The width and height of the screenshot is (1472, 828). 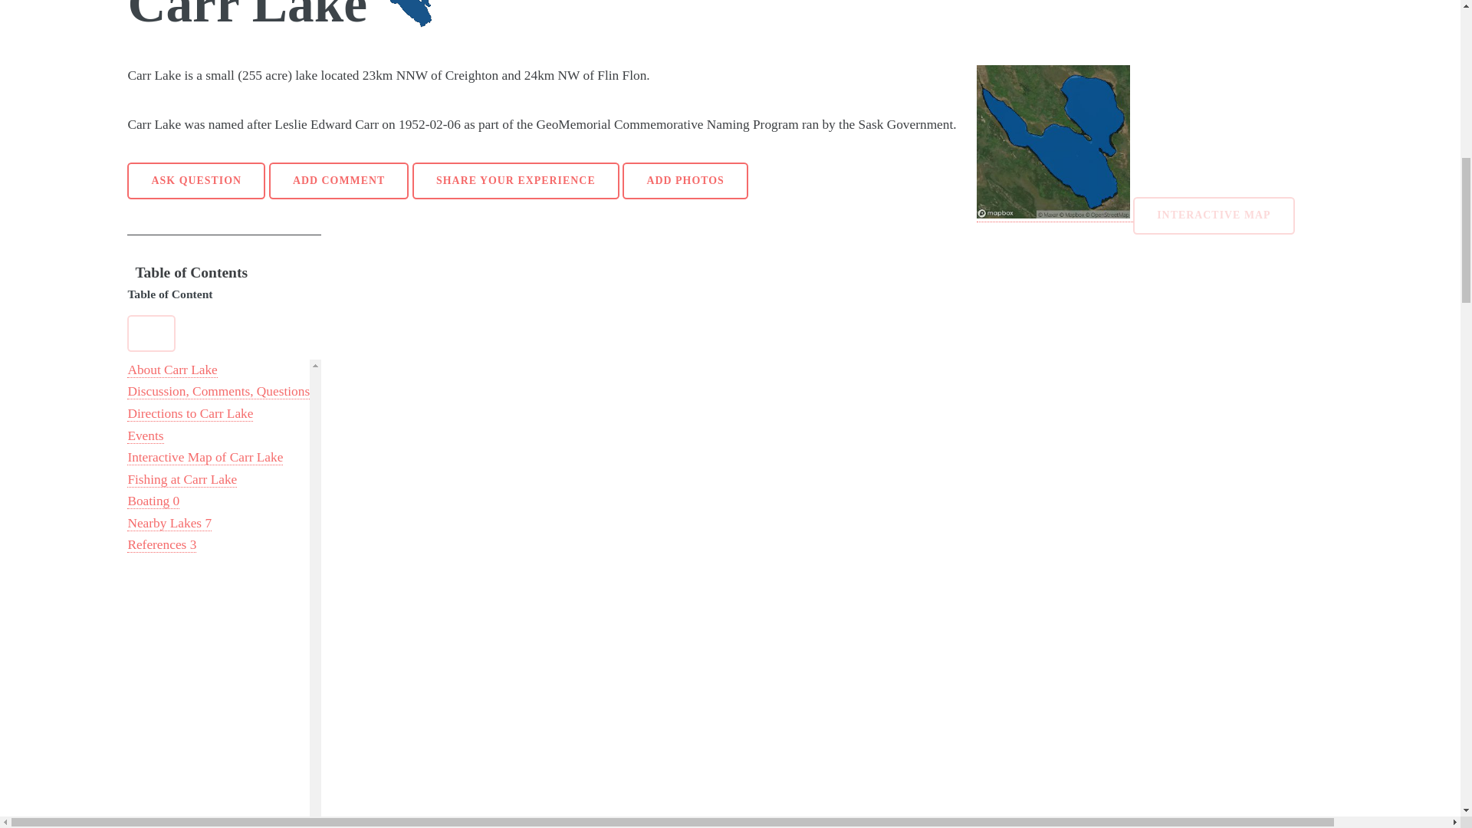 I want to click on Discussion, Comments, Questions, so click(x=218, y=391).